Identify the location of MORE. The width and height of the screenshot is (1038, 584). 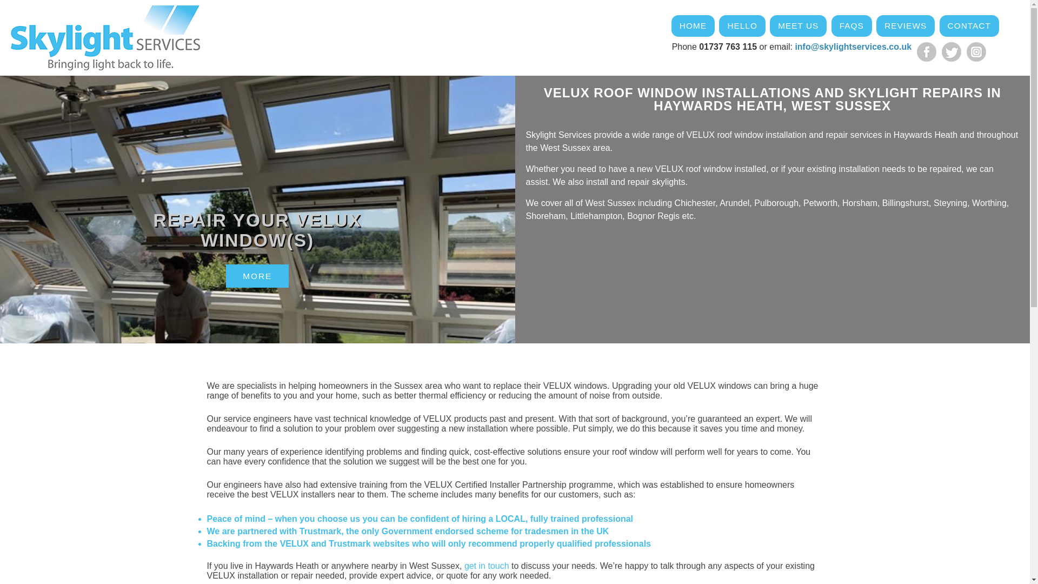
(257, 276).